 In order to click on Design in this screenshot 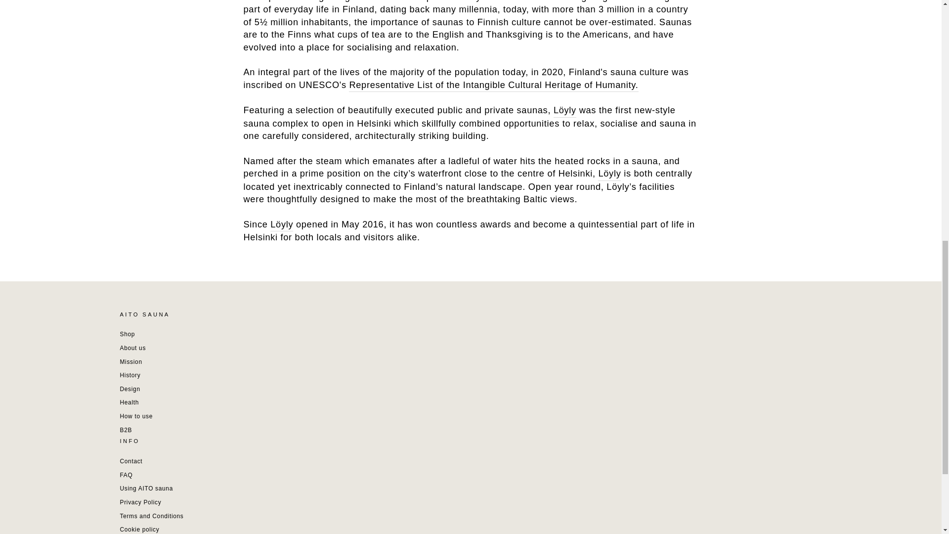, I will do `click(129, 390)`.